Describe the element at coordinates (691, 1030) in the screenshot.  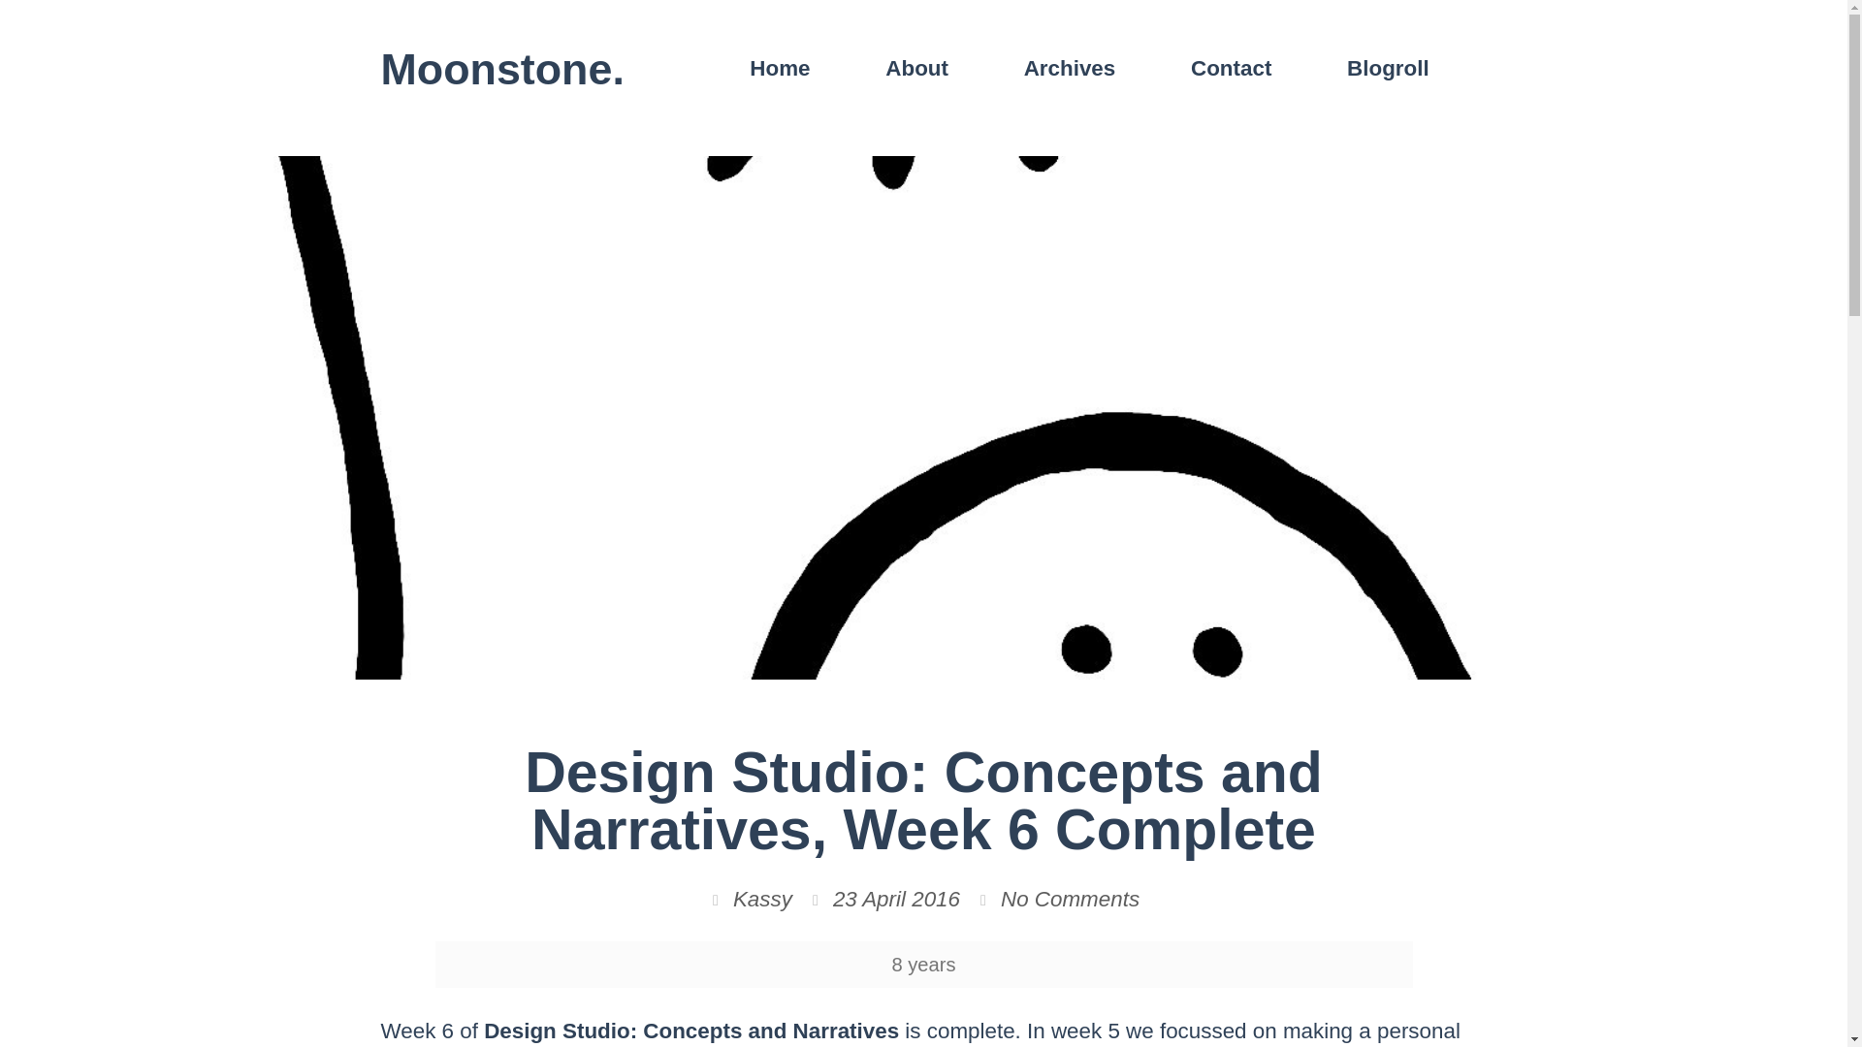
I see `Design Studio: Concepts and Narratives` at that location.